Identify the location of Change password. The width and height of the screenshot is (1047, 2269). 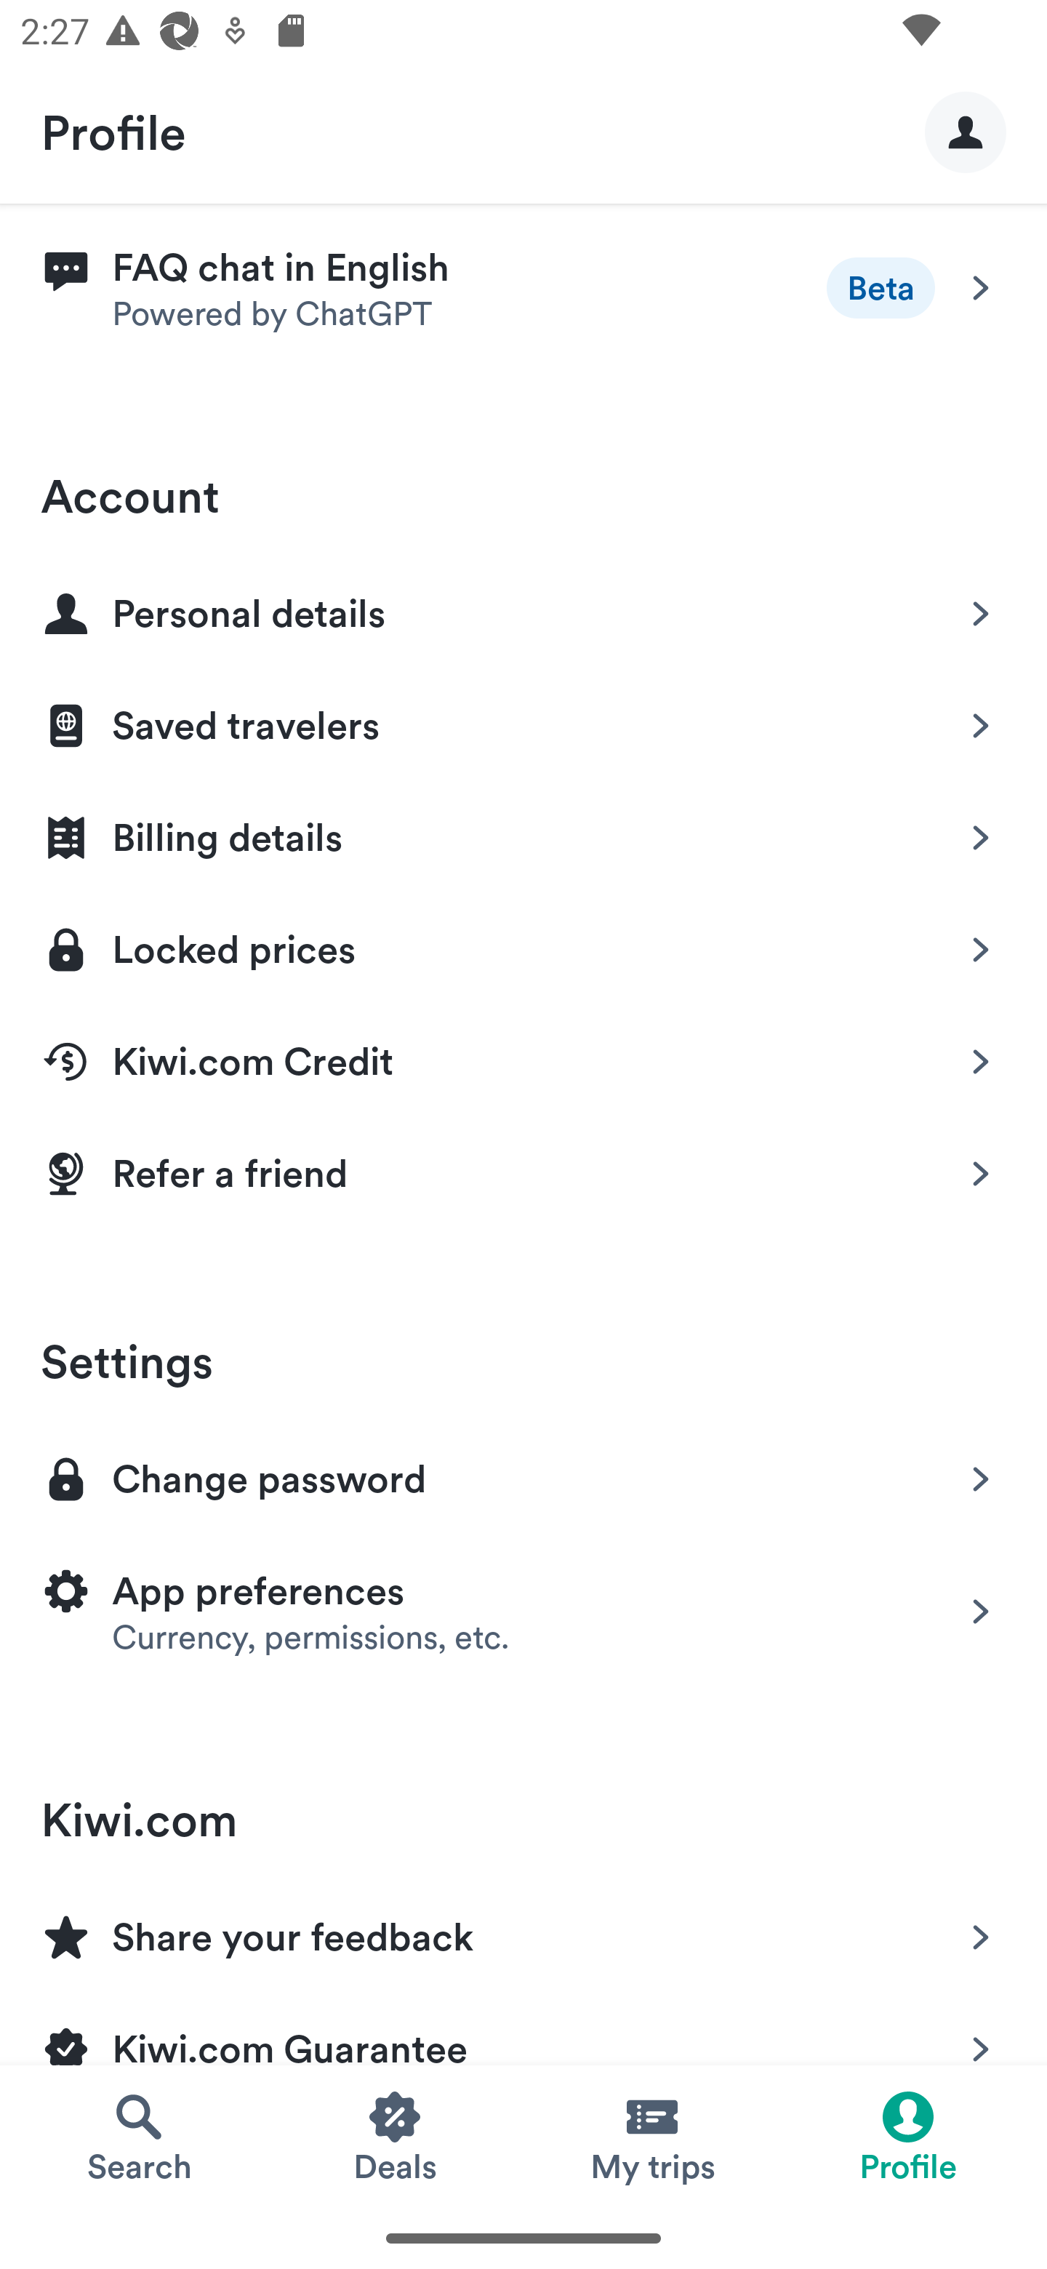
(523, 1477).